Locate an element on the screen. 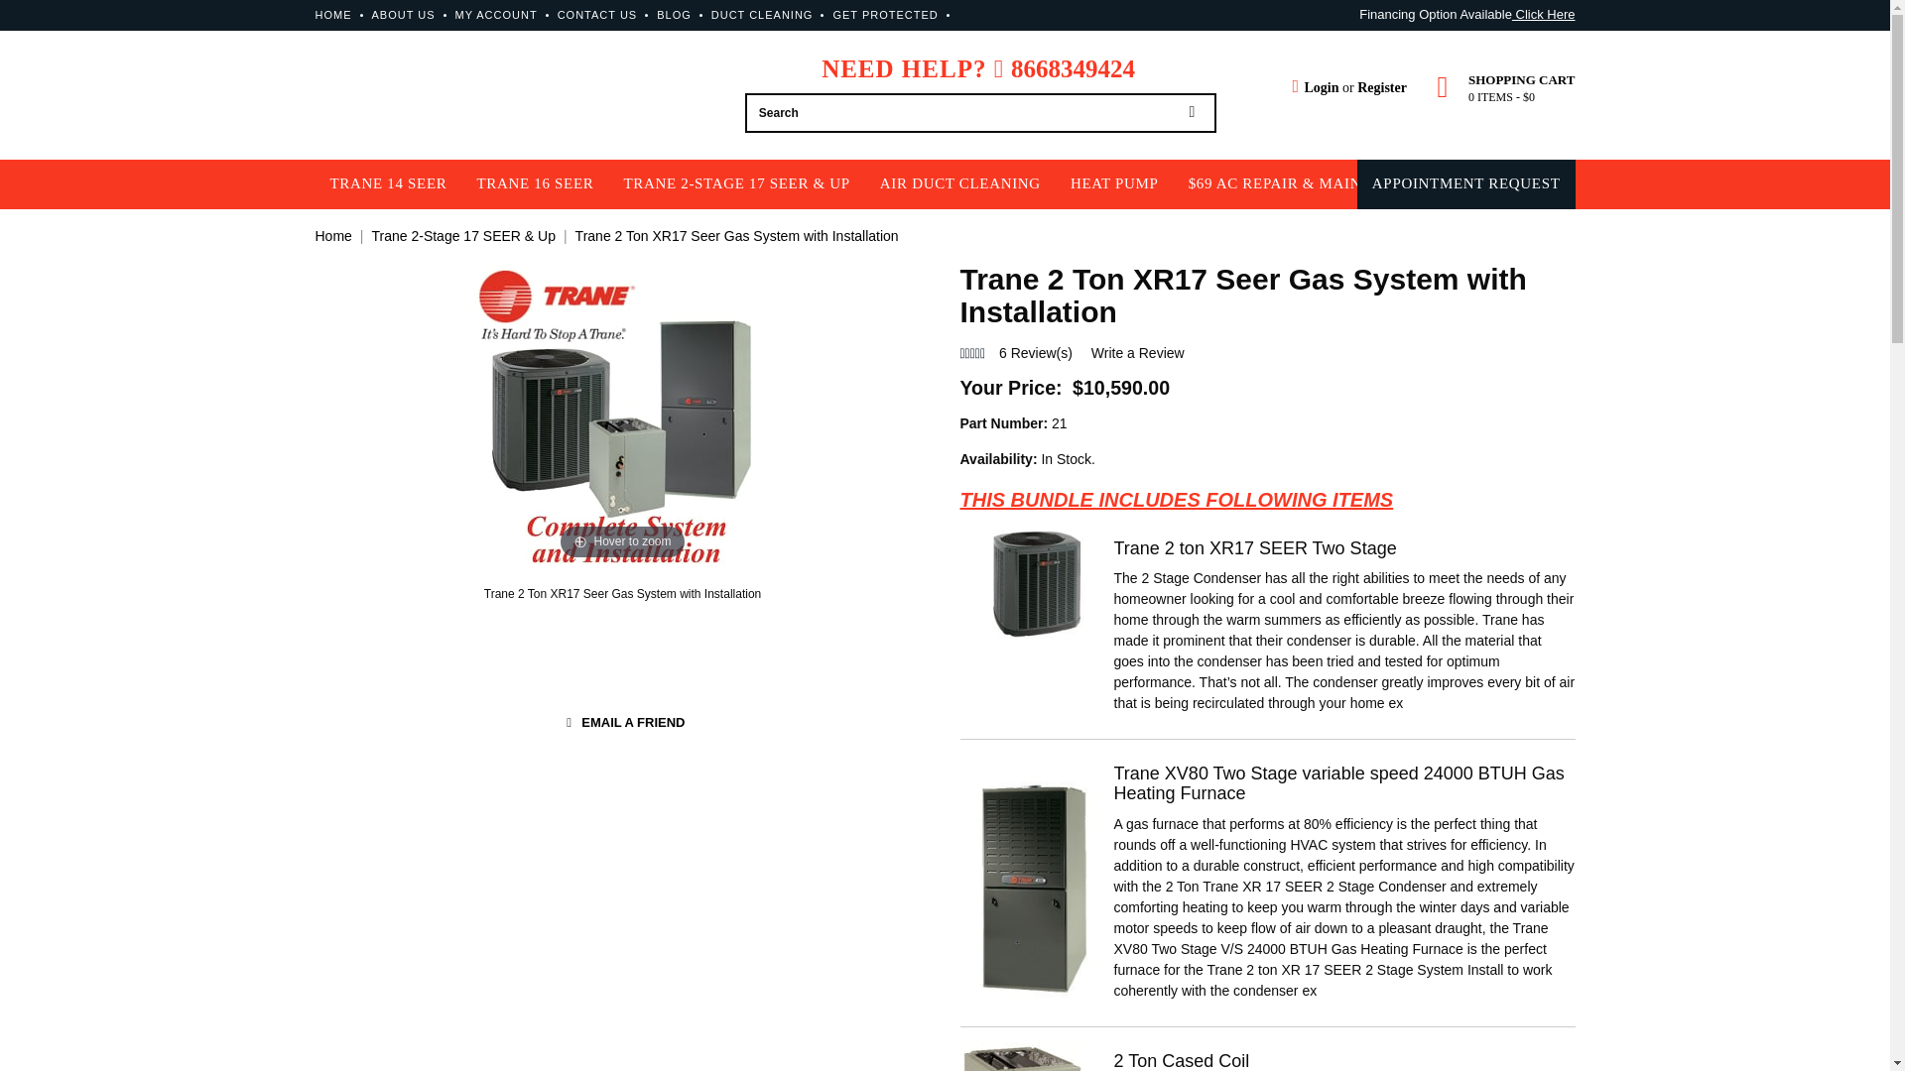 The height and width of the screenshot is (1071, 1905). ABOUT US is located at coordinates (403, 14).